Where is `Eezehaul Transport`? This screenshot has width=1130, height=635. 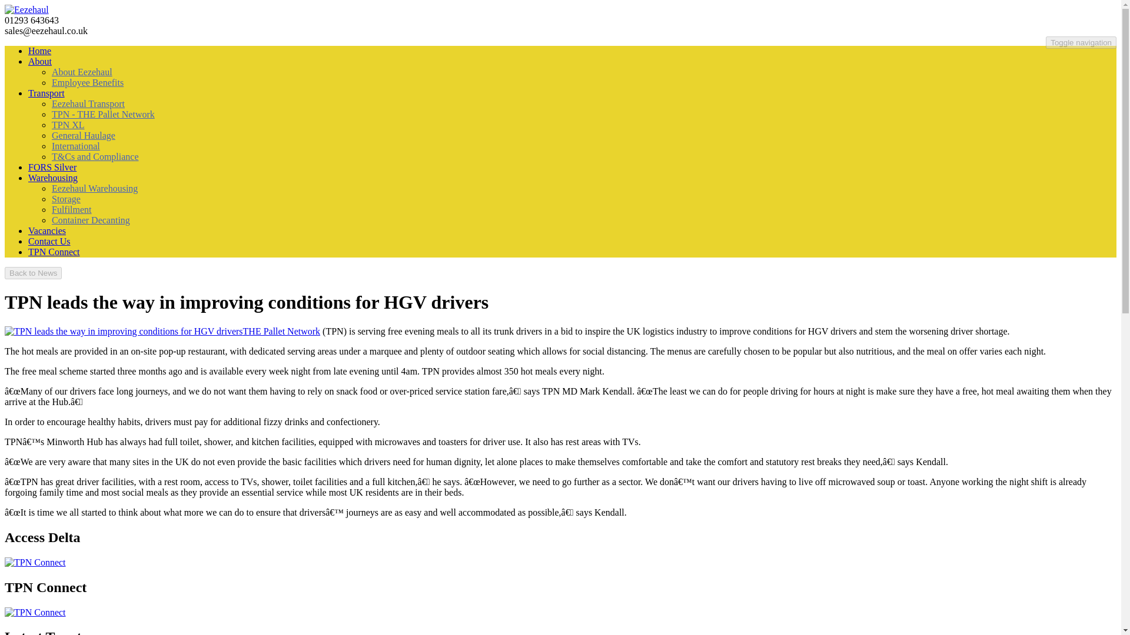 Eezehaul Transport is located at coordinates (88, 103).